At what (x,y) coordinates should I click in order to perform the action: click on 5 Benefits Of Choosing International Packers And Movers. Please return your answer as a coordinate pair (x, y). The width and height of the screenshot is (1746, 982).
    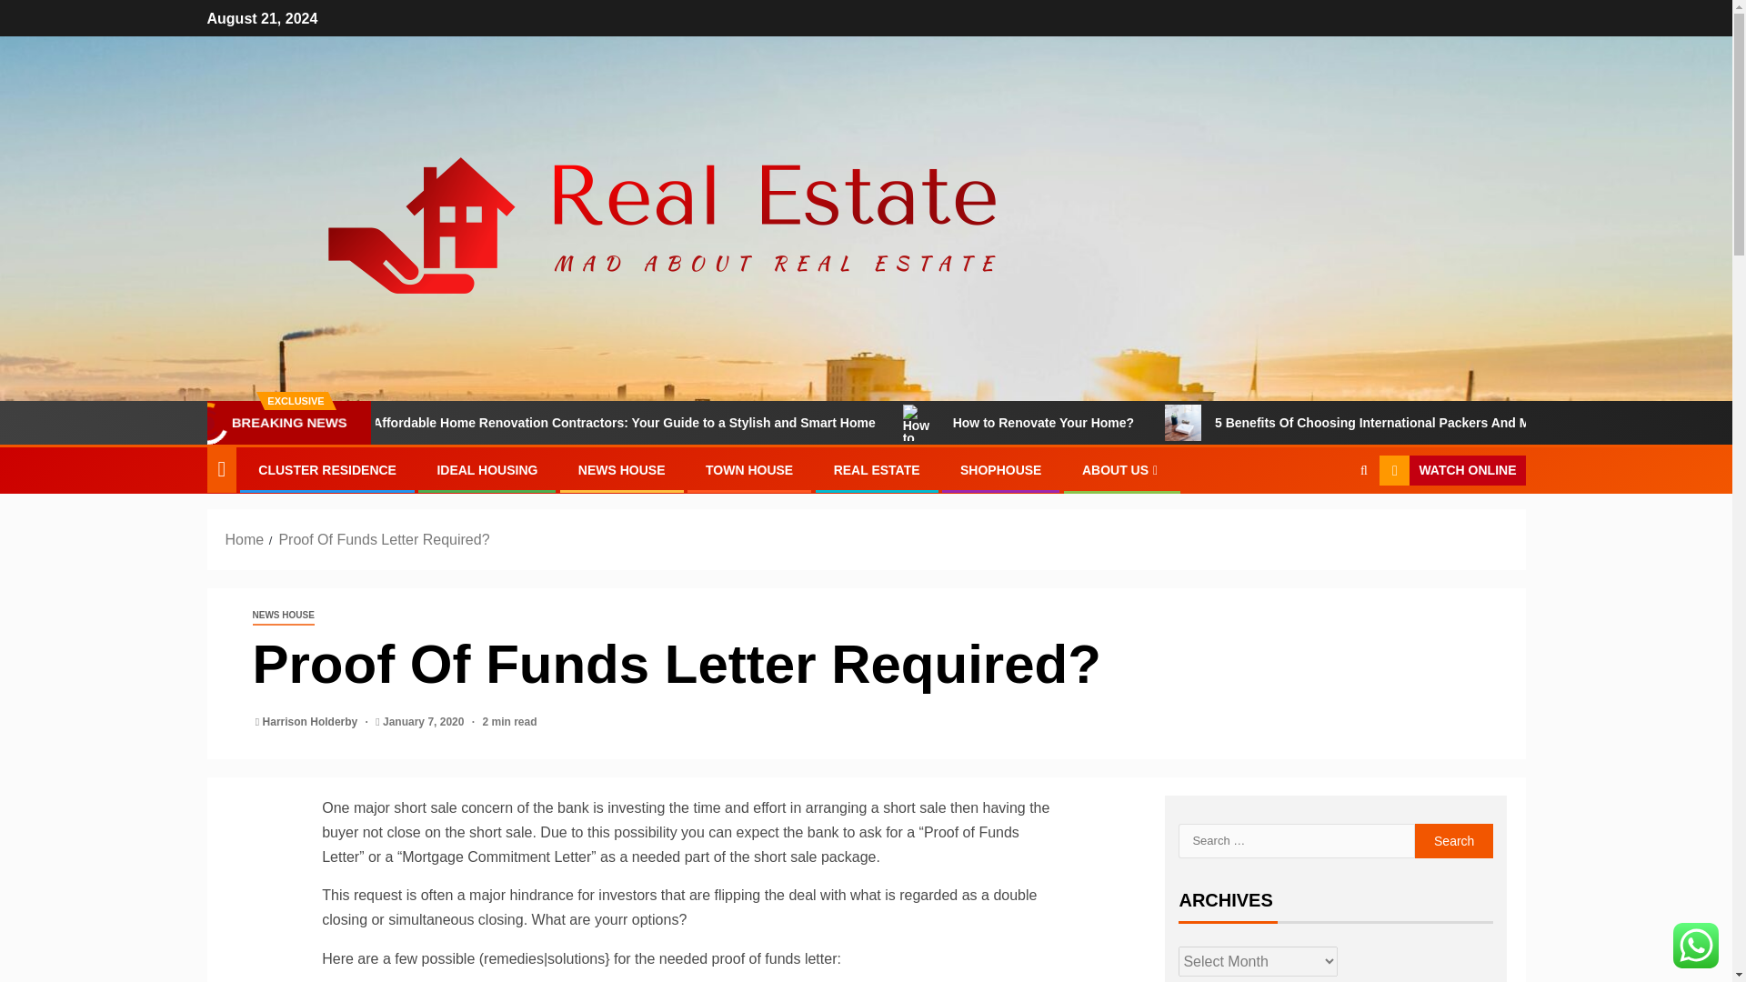
    Looking at the image, I should click on (1282, 422).